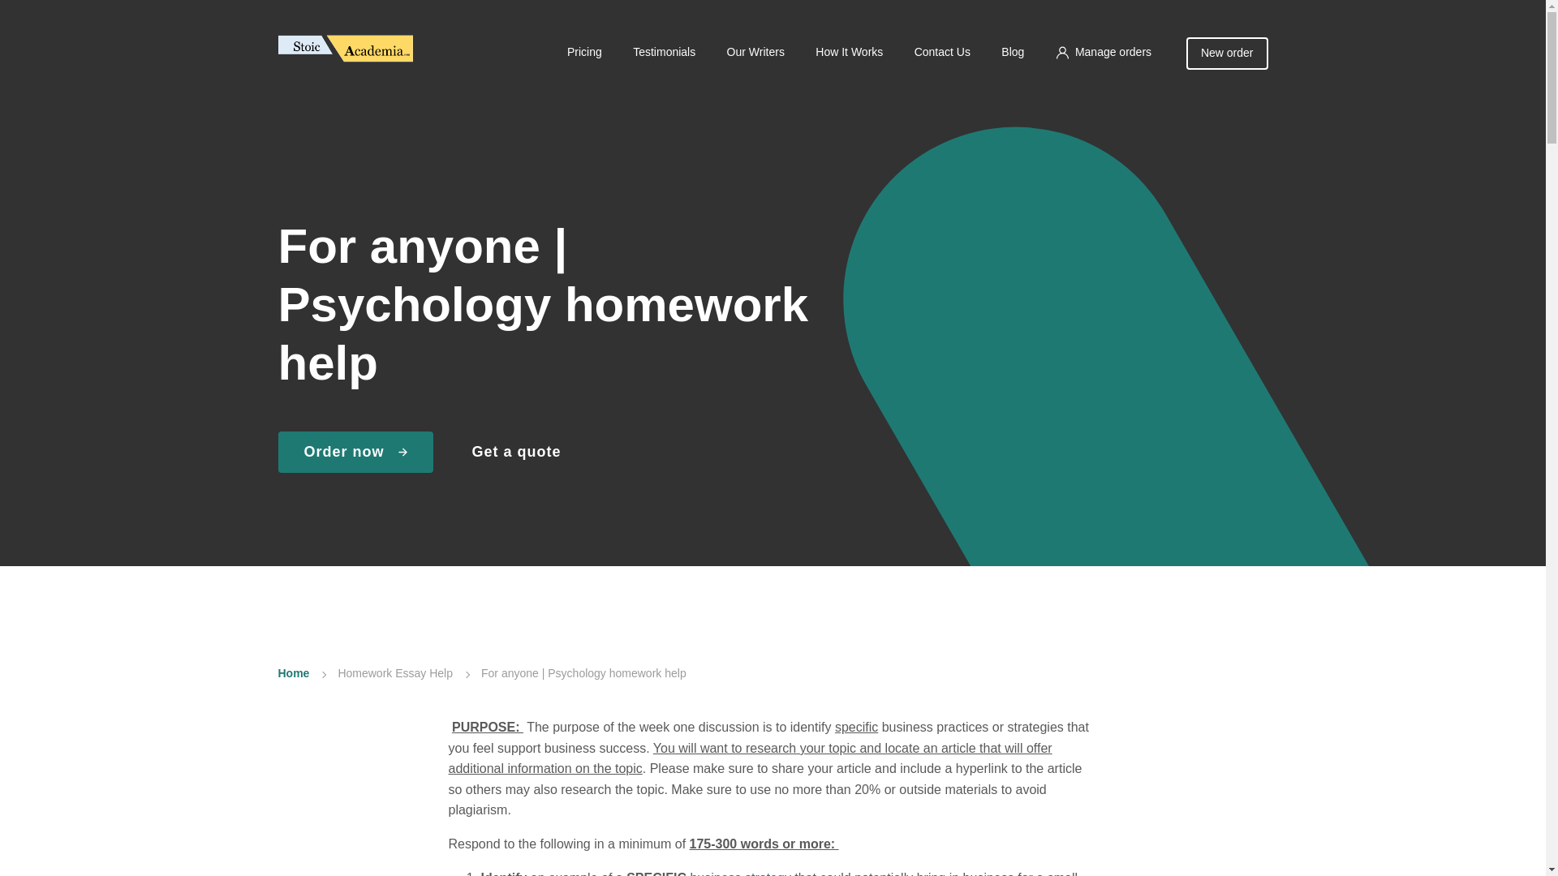 Image resolution: width=1558 pixels, height=876 pixels. I want to click on Get a quote, so click(516, 453).